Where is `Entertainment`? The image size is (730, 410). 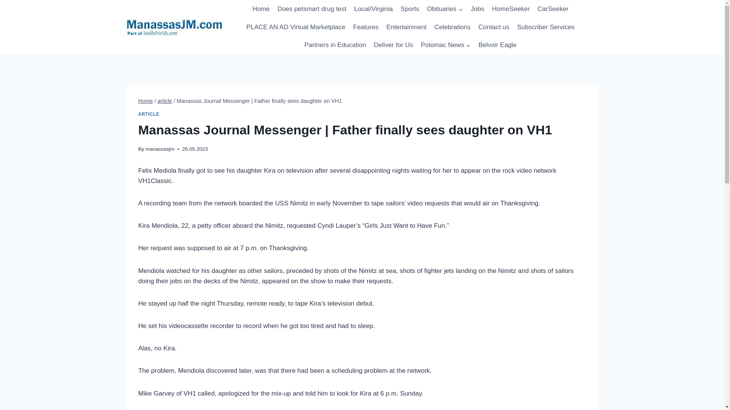 Entertainment is located at coordinates (406, 27).